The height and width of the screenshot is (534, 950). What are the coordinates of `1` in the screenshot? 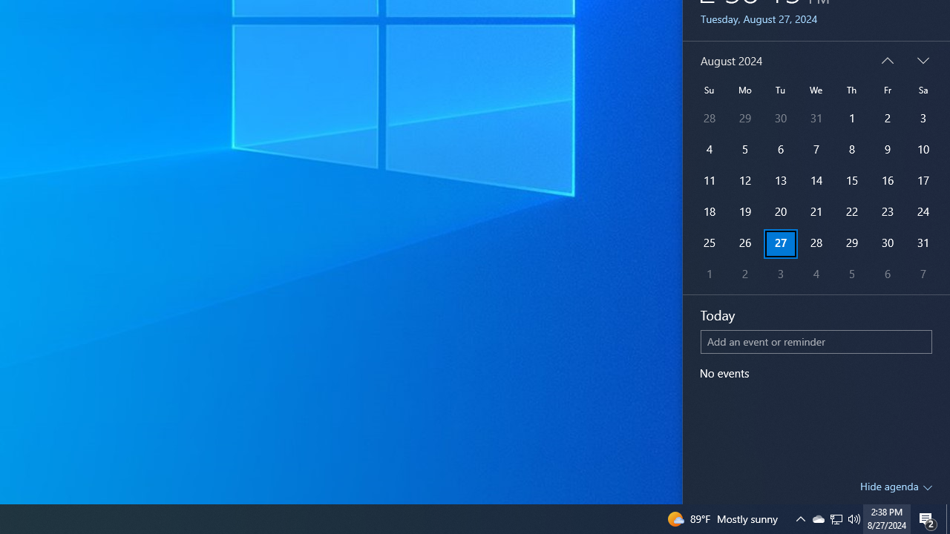 It's located at (710, 274).